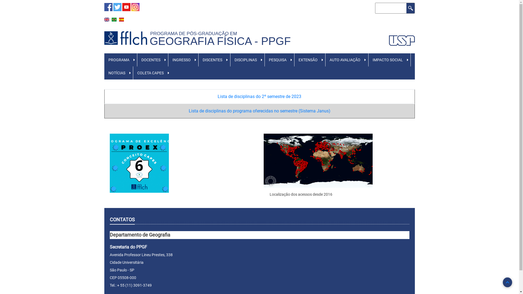  Describe the element at coordinates (387, 60) in the screenshot. I see `IMPACTO SOCIAL` at that location.